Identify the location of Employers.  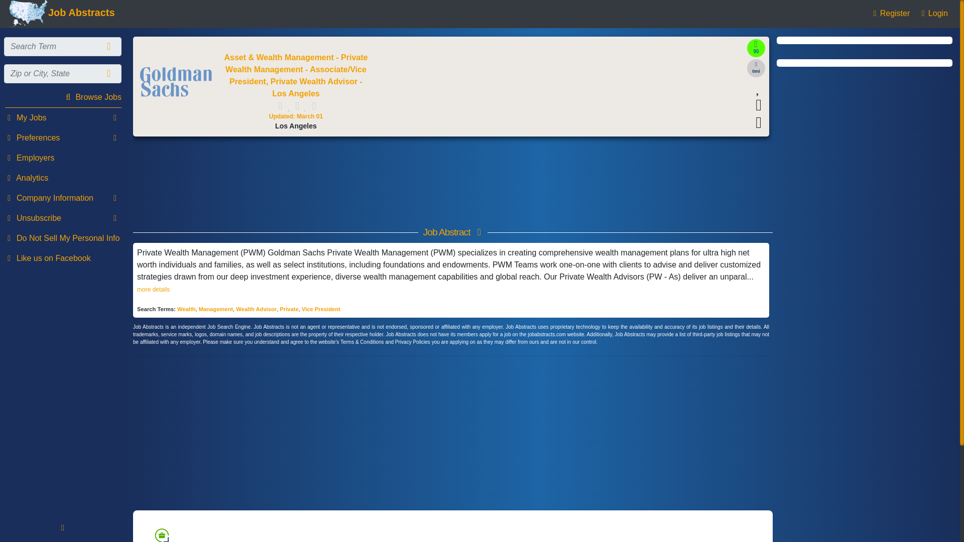
(62, 158).